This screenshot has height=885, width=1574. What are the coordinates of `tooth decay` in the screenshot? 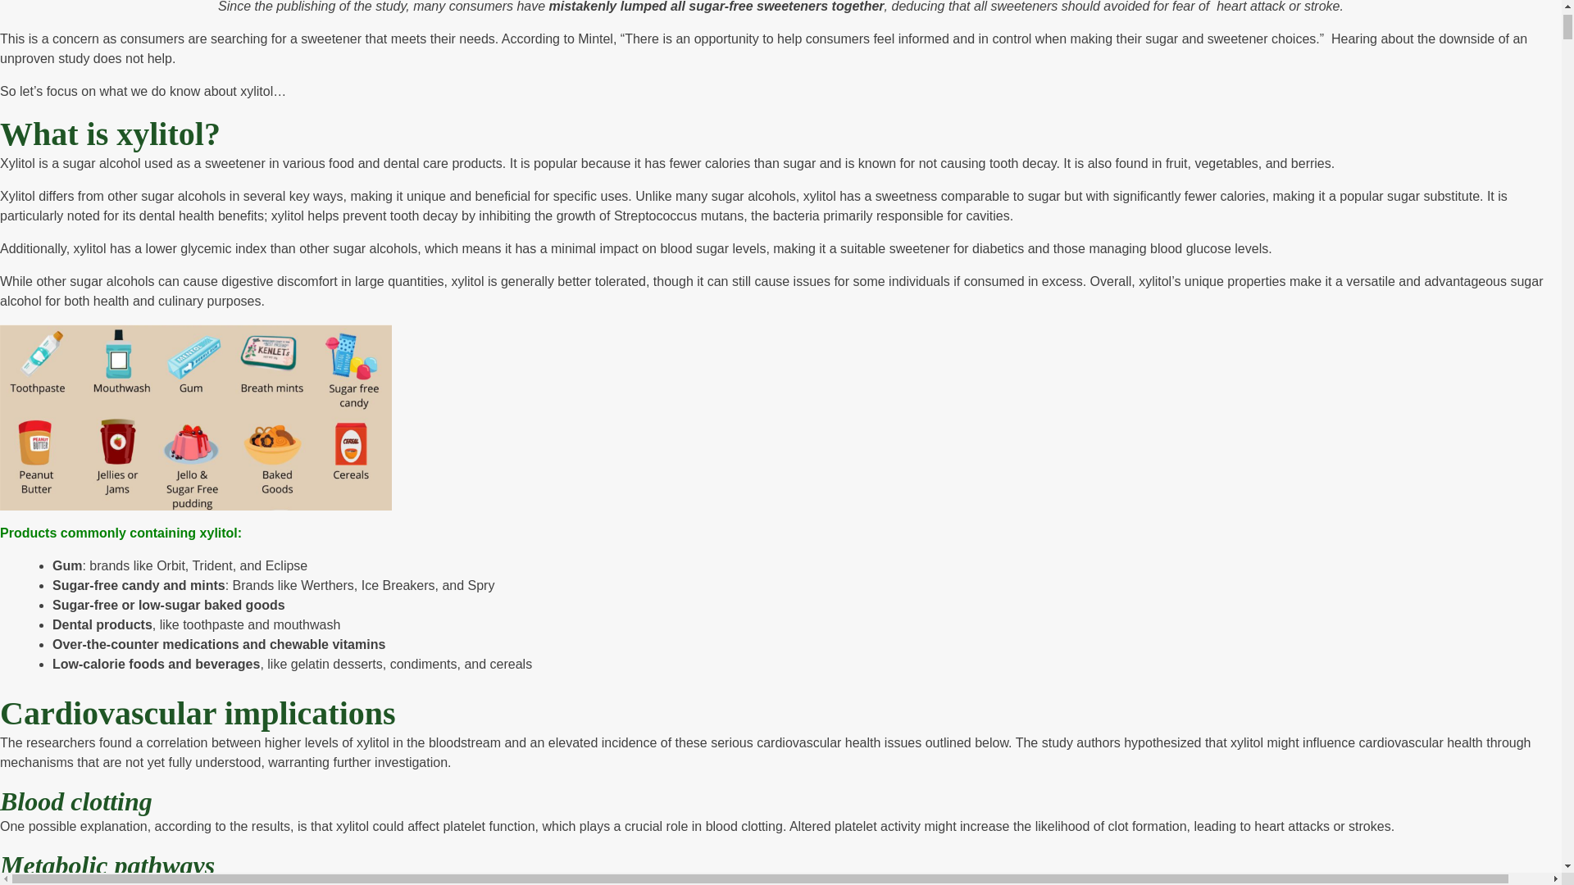 It's located at (1023, 164).